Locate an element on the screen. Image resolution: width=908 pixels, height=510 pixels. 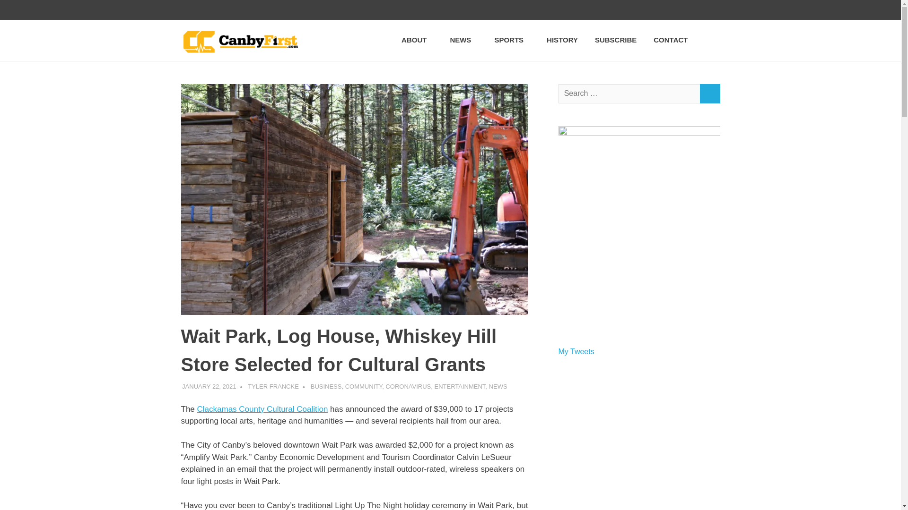
Facebook is located at coordinates (610, 10).